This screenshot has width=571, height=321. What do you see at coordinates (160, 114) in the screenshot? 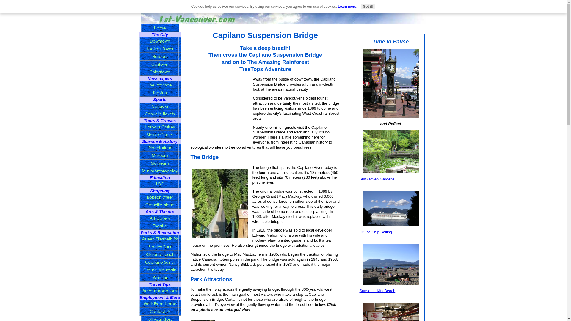
I see `Canucks Tickets` at bounding box center [160, 114].